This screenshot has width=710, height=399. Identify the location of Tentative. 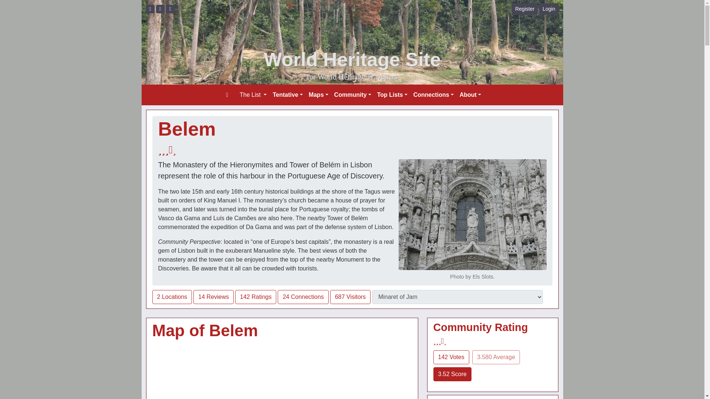
(287, 95).